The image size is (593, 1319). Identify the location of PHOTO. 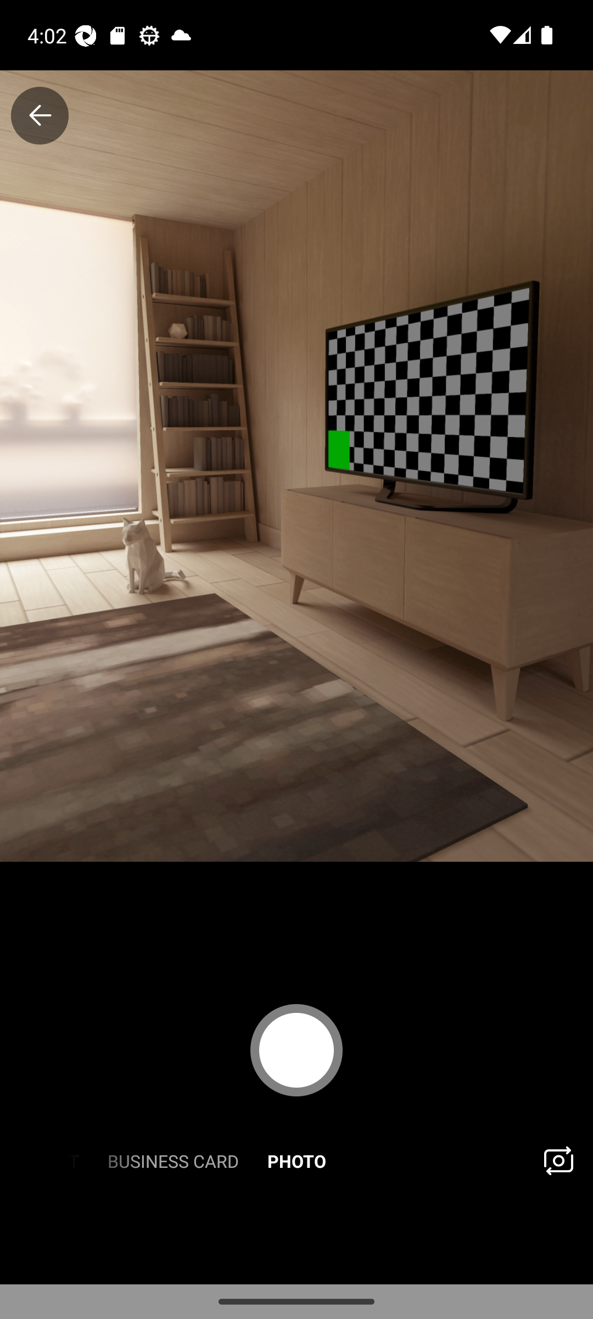
(296, 1160).